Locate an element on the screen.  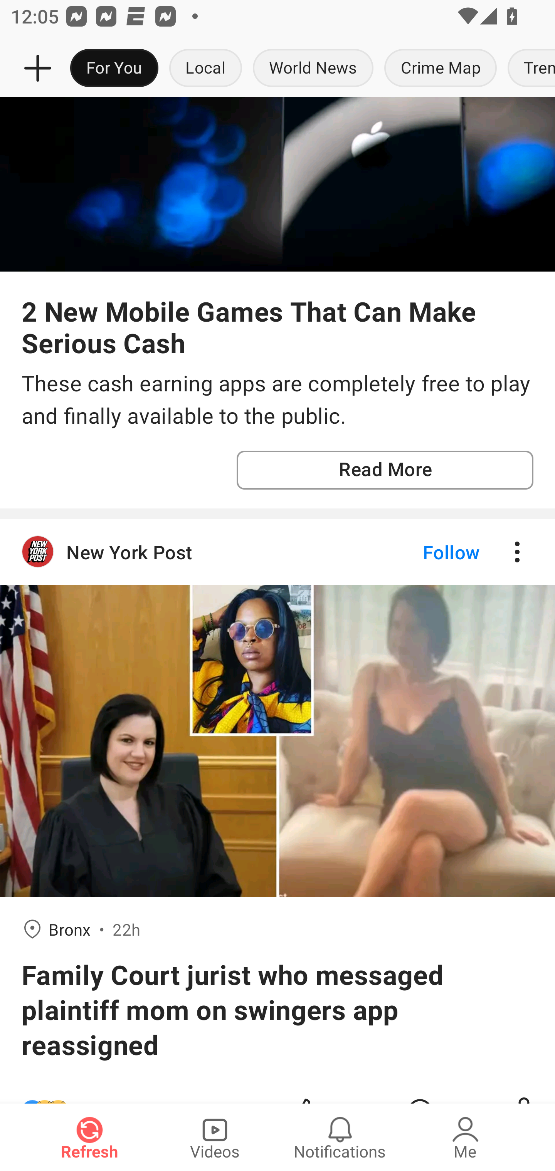
For You is located at coordinates (114, 69).